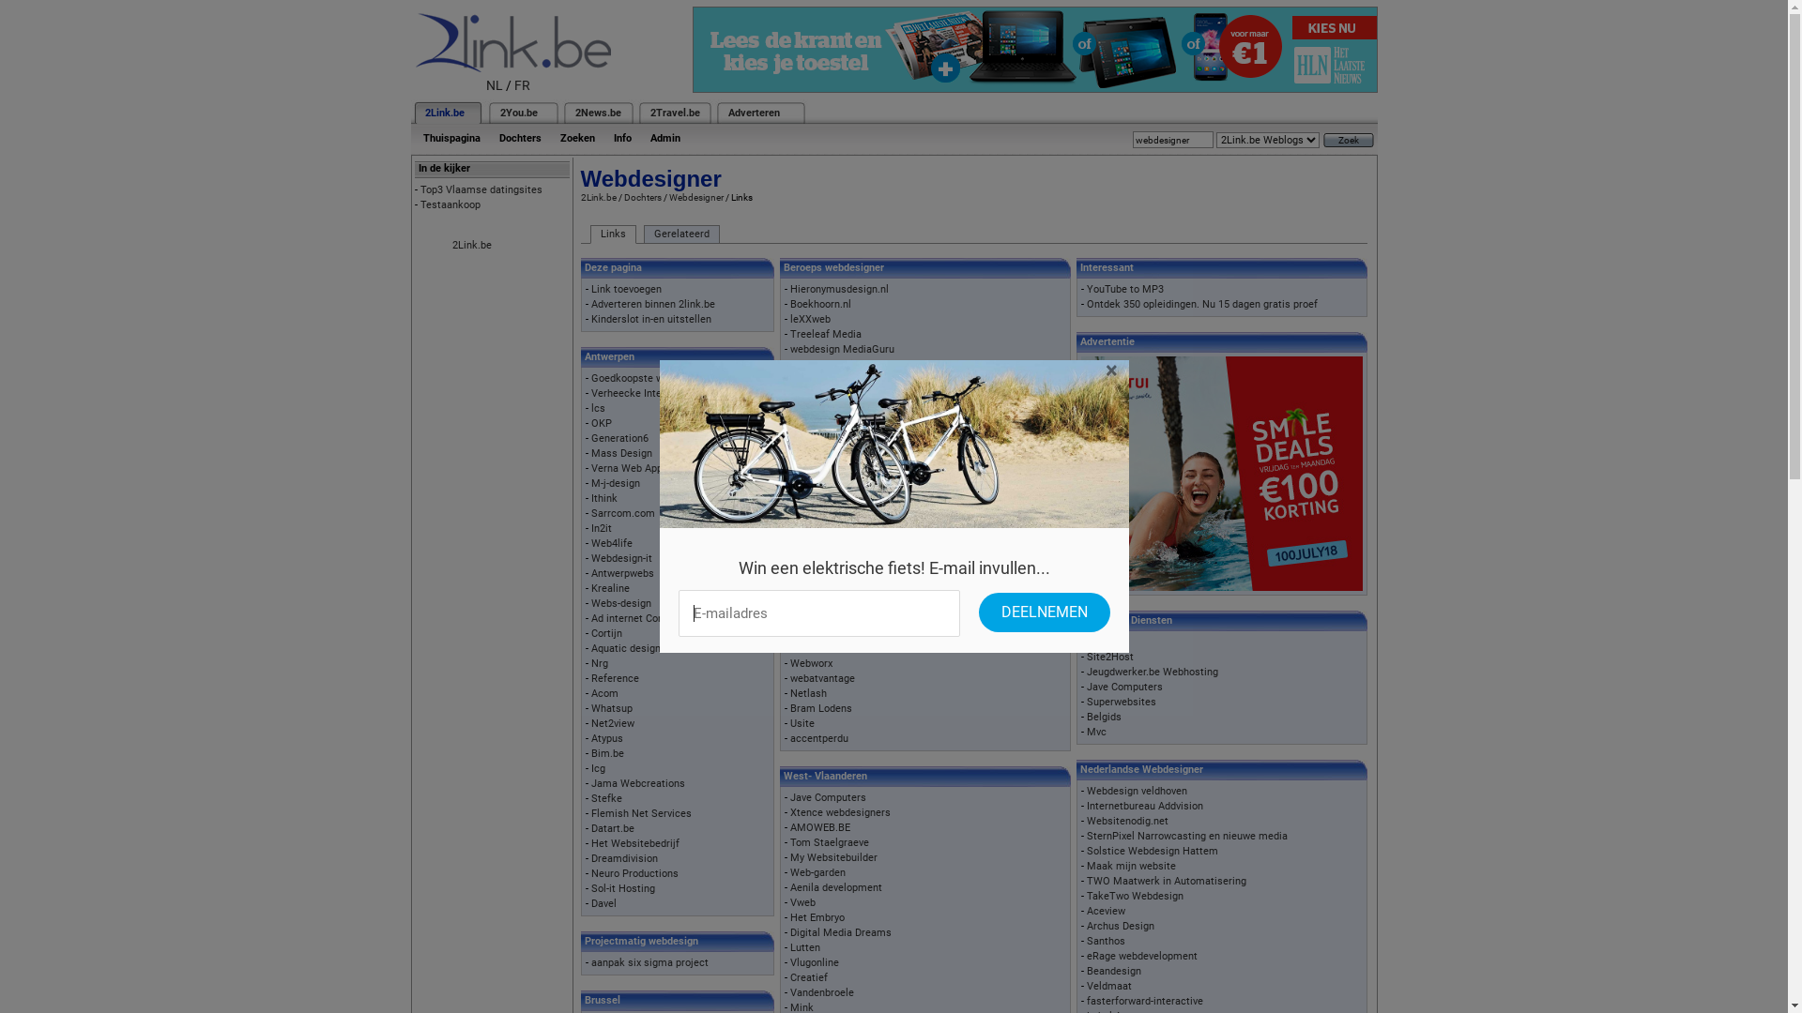 The width and height of the screenshot is (1802, 1013). What do you see at coordinates (600, 664) in the screenshot?
I see `Nrg` at bounding box center [600, 664].